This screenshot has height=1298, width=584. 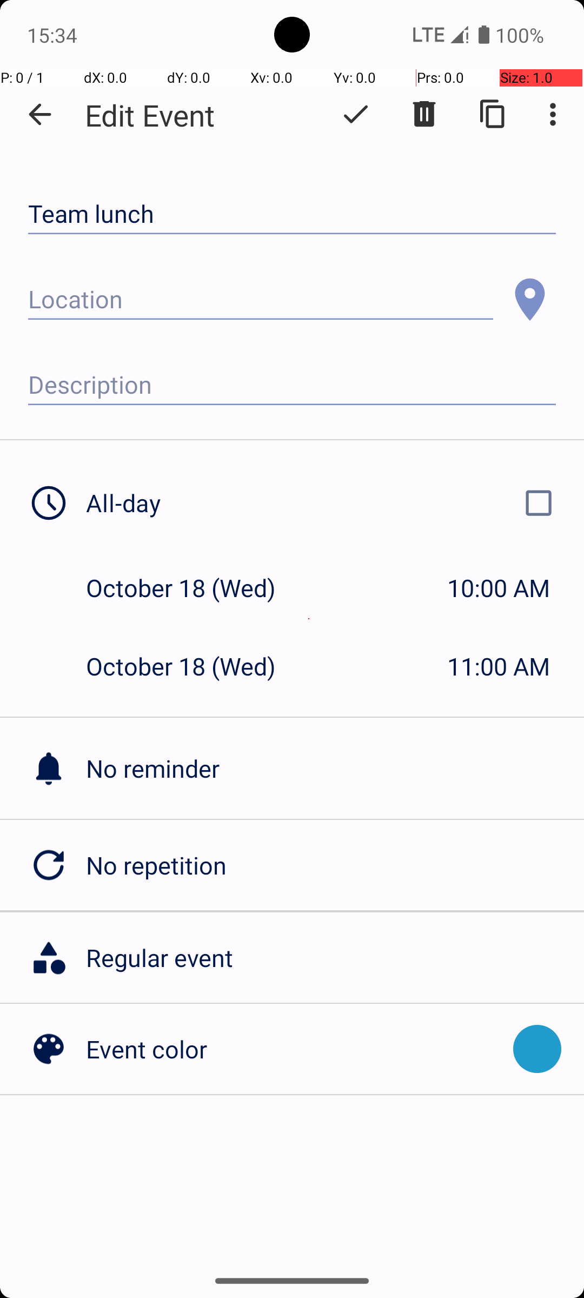 I want to click on October 18 (Wed), so click(x=193, y=587).